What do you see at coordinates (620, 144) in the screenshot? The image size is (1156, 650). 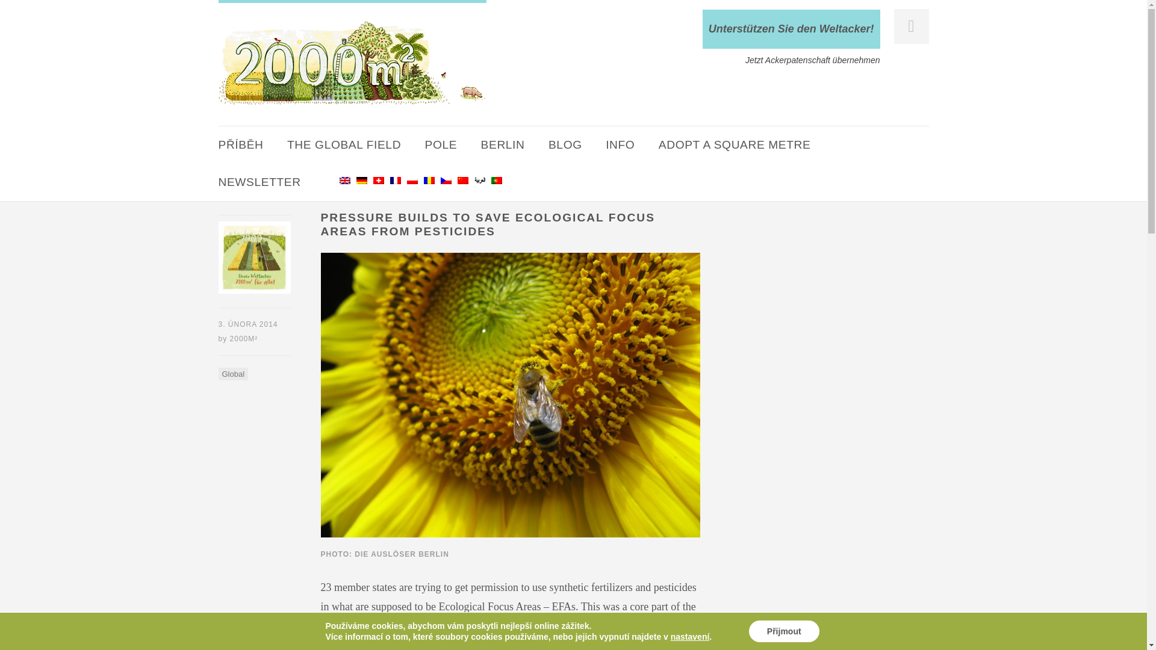 I see `INFO` at bounding box center [620, 144].